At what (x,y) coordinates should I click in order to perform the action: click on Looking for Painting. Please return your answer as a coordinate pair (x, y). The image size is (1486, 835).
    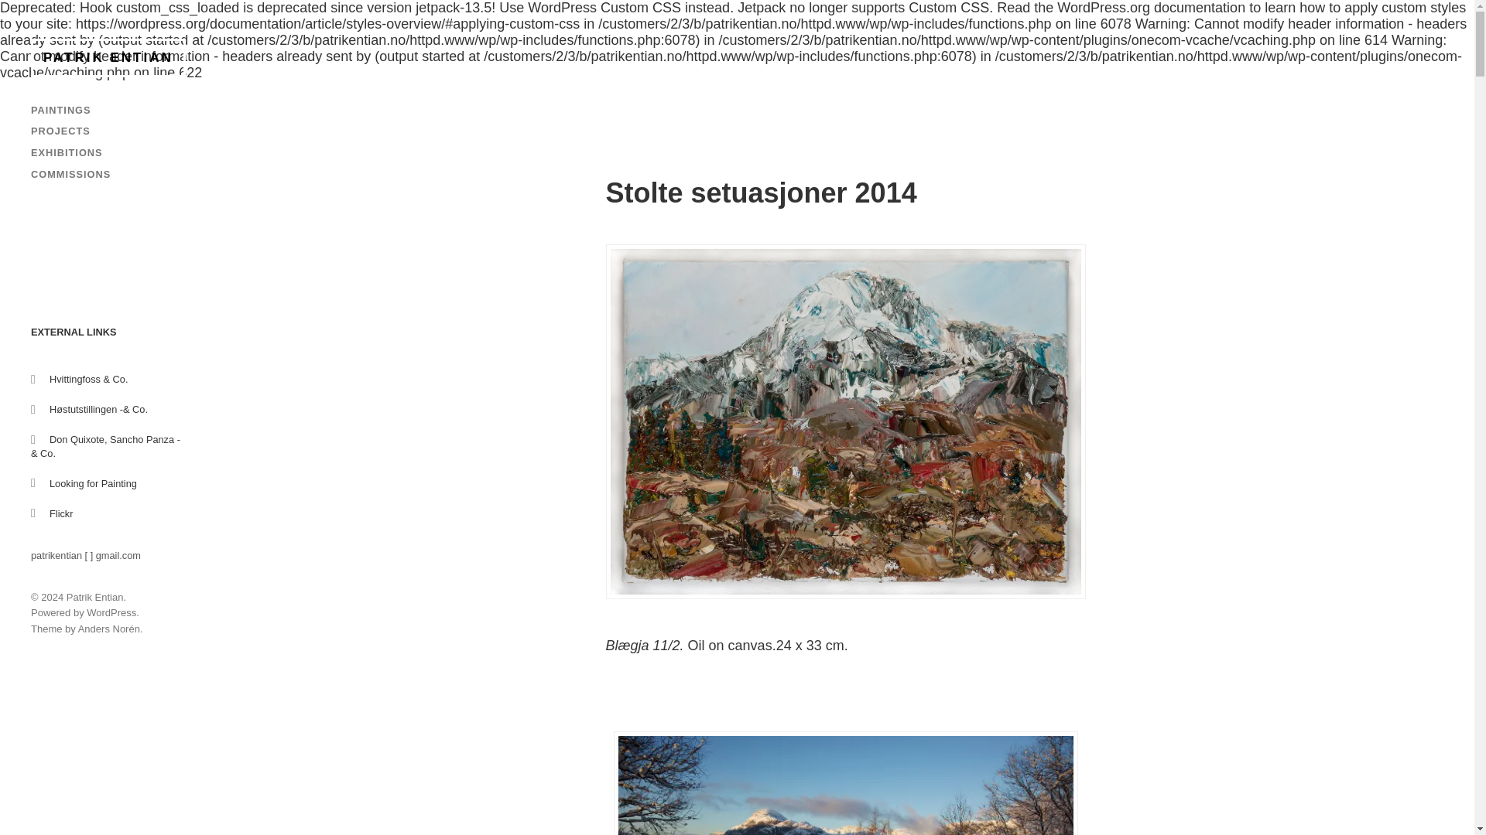
    Looking at the image, I should click on (93, 482).